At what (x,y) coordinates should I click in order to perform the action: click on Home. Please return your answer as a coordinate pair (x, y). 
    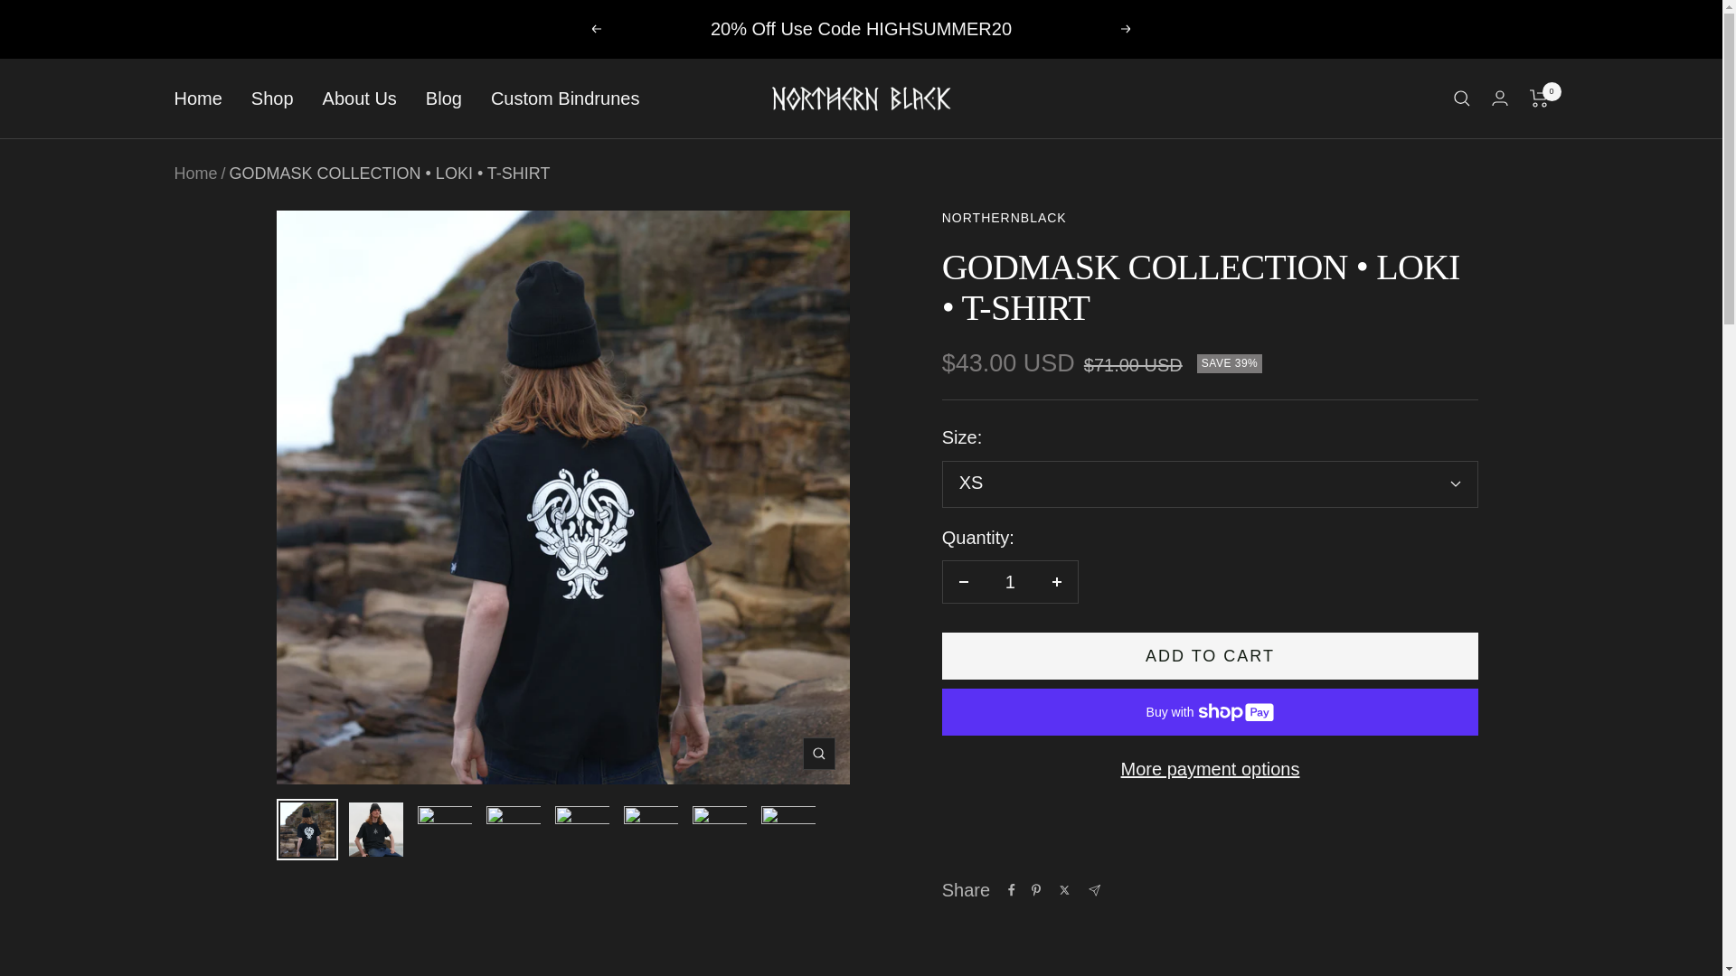
    Looking at the image, I should click on (197, 99).